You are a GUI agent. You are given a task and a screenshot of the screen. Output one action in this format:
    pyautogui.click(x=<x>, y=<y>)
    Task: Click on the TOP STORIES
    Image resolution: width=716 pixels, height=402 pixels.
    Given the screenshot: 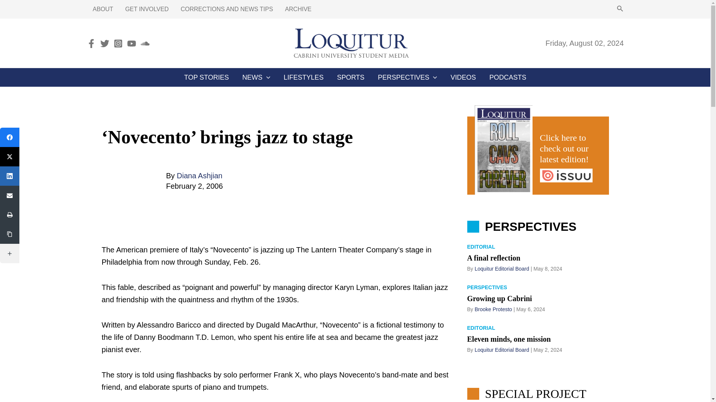 What is the action you would take?
    pyautogui.click(x=207, y=77)
    